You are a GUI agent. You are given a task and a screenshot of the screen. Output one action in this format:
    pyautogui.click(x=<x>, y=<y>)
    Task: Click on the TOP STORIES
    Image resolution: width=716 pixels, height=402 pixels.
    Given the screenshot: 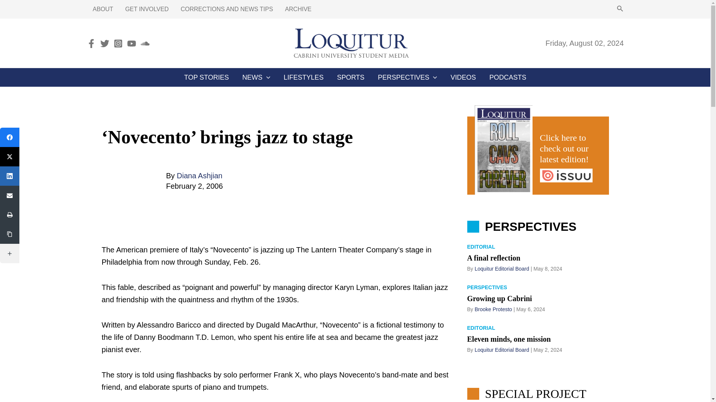 What is the action you would take?
    pyautogui.click(x=207, y=77)
    